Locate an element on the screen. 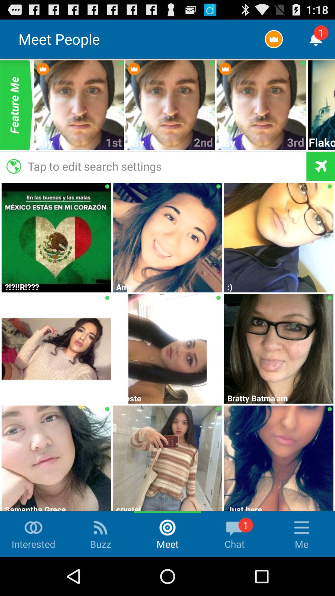 This screenshot has width=335, height=596. click on the 3rd image from left in the last row at the bottom of the page is located at coordinates (279, 458).